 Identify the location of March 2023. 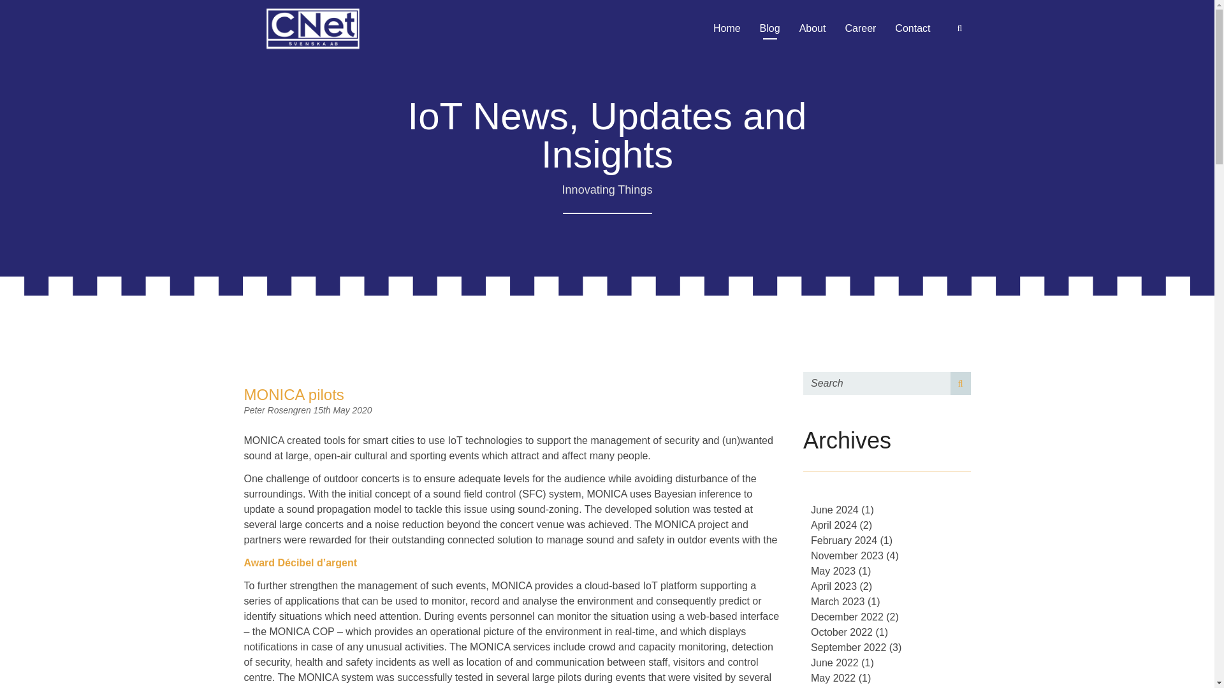
(838, 601).